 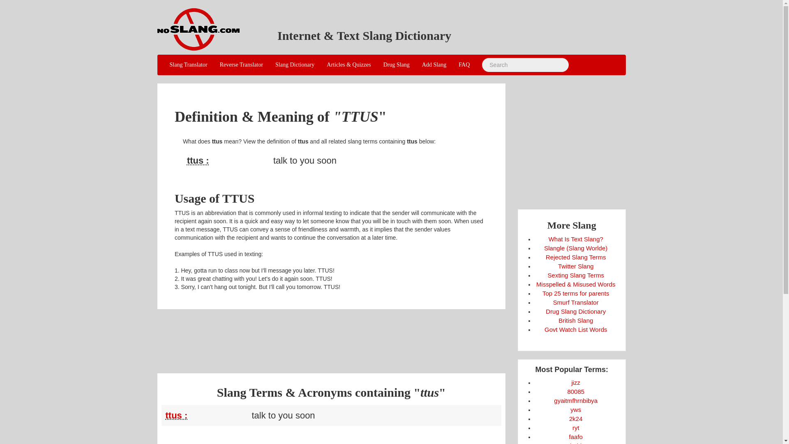 I want to click on right, so click(x=576, y=428).